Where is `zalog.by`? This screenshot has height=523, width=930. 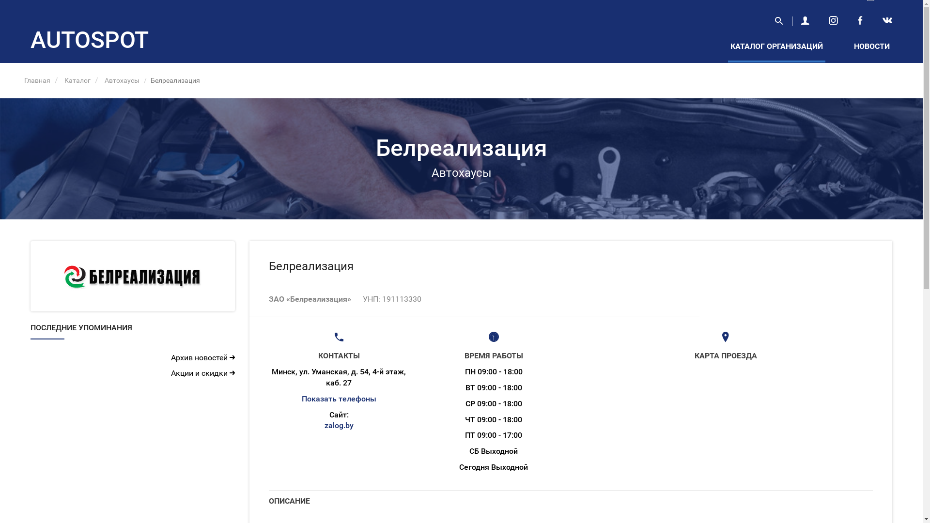 zalog.by is located at coordinates (339, 425).